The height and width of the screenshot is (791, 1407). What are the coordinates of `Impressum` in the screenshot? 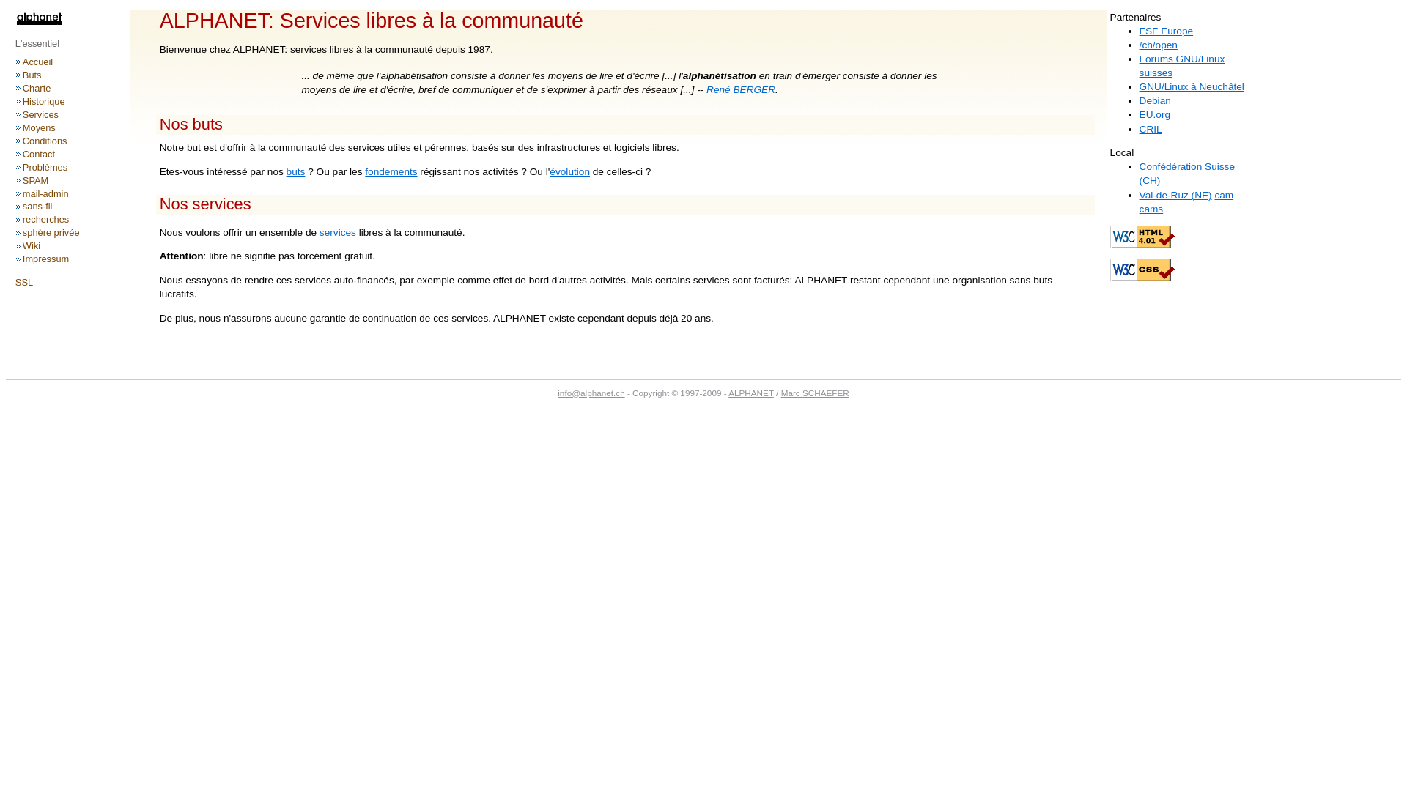 It's located at (45, 259).